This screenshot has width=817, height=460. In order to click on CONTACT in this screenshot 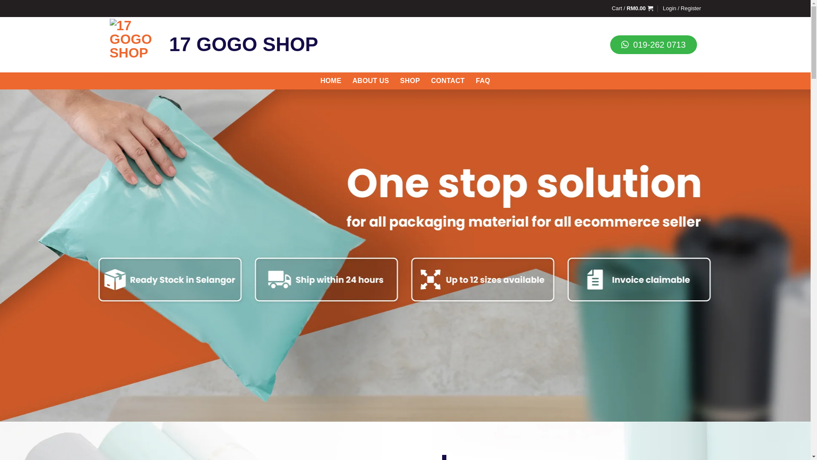, I will do `click(448, 81)`.